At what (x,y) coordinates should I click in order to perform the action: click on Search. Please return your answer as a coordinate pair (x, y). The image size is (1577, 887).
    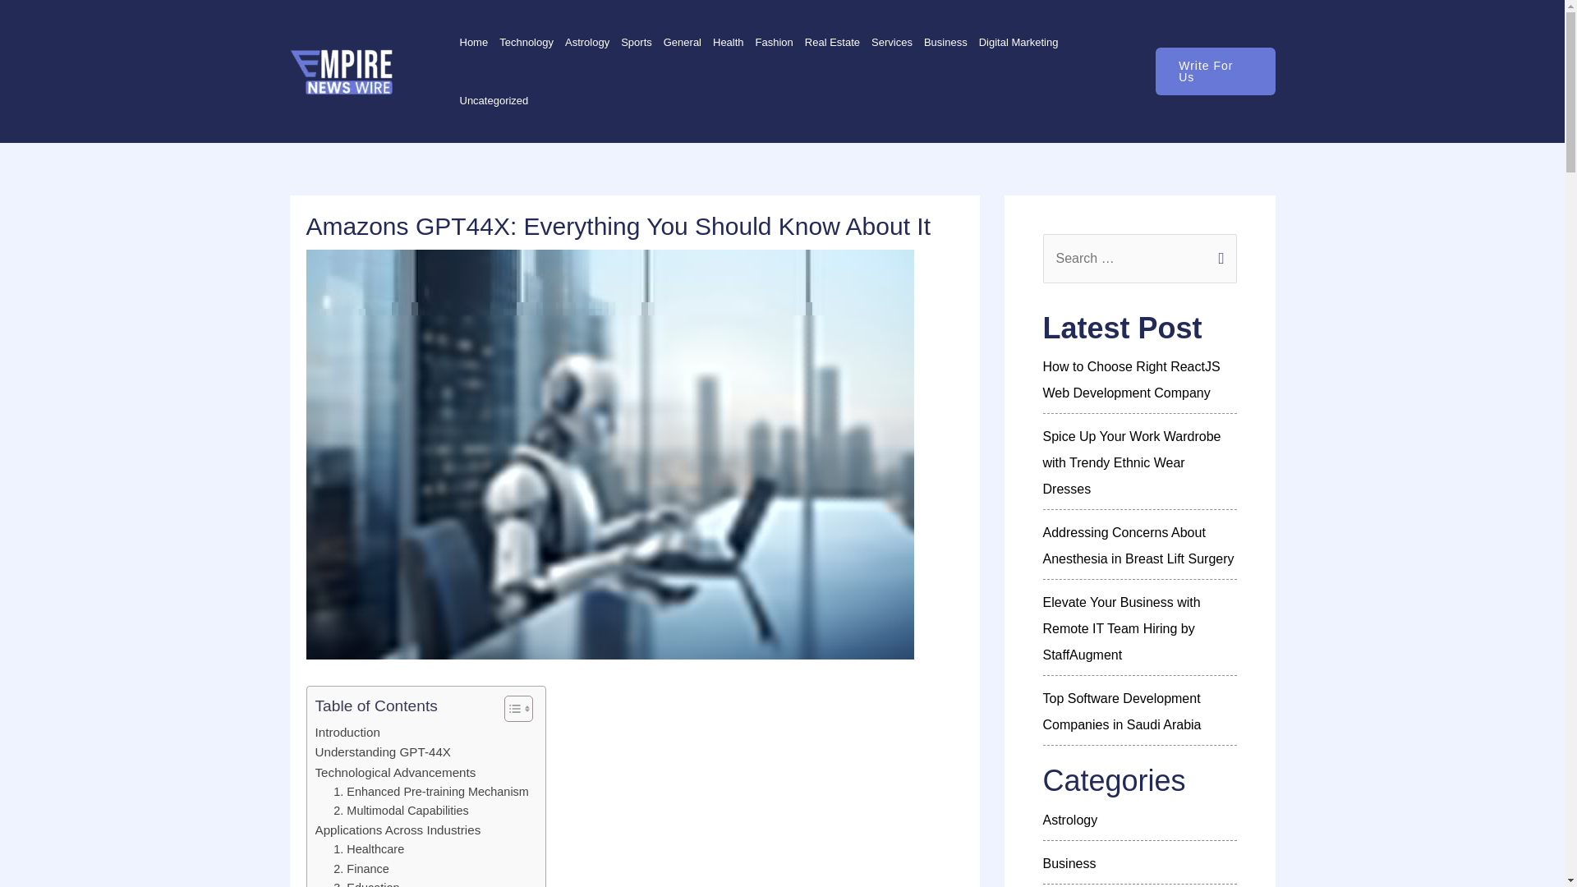
    Looking at the image, I should click on (1217, 251).